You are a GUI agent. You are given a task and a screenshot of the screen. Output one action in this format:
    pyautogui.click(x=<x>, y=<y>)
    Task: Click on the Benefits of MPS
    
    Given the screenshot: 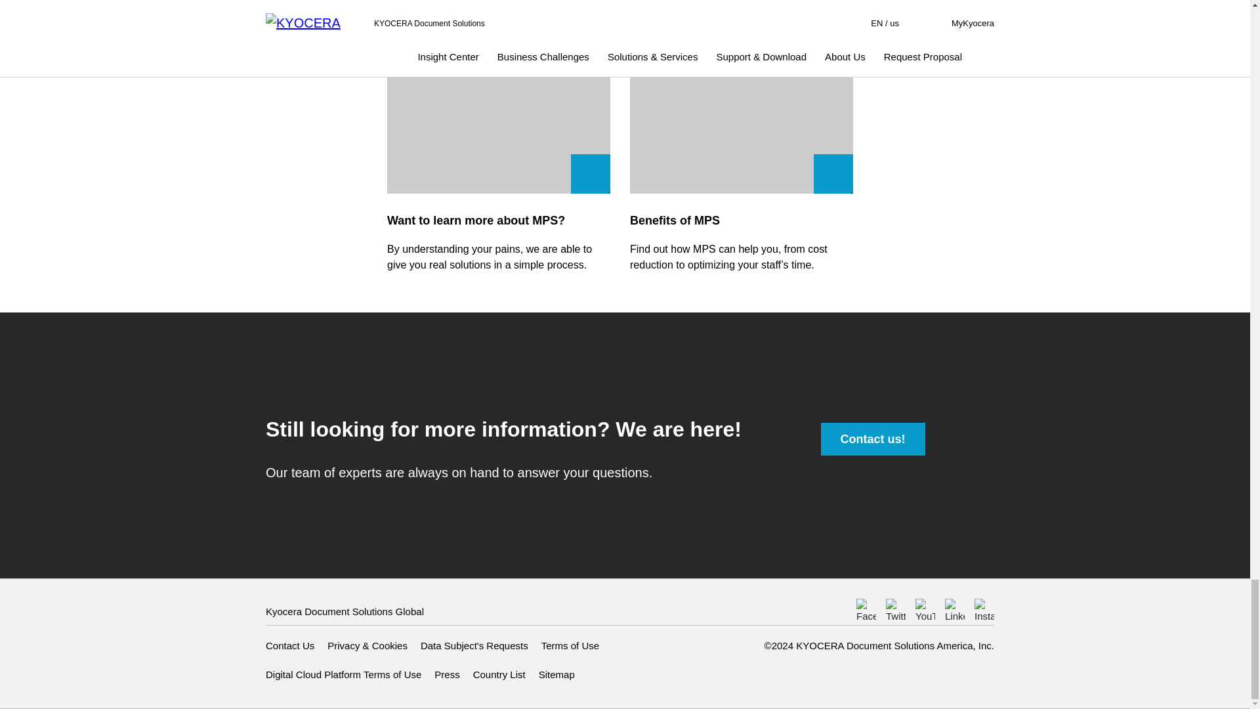 What is the action you would take?
    pyautogui.click(x=742, y=97)
    